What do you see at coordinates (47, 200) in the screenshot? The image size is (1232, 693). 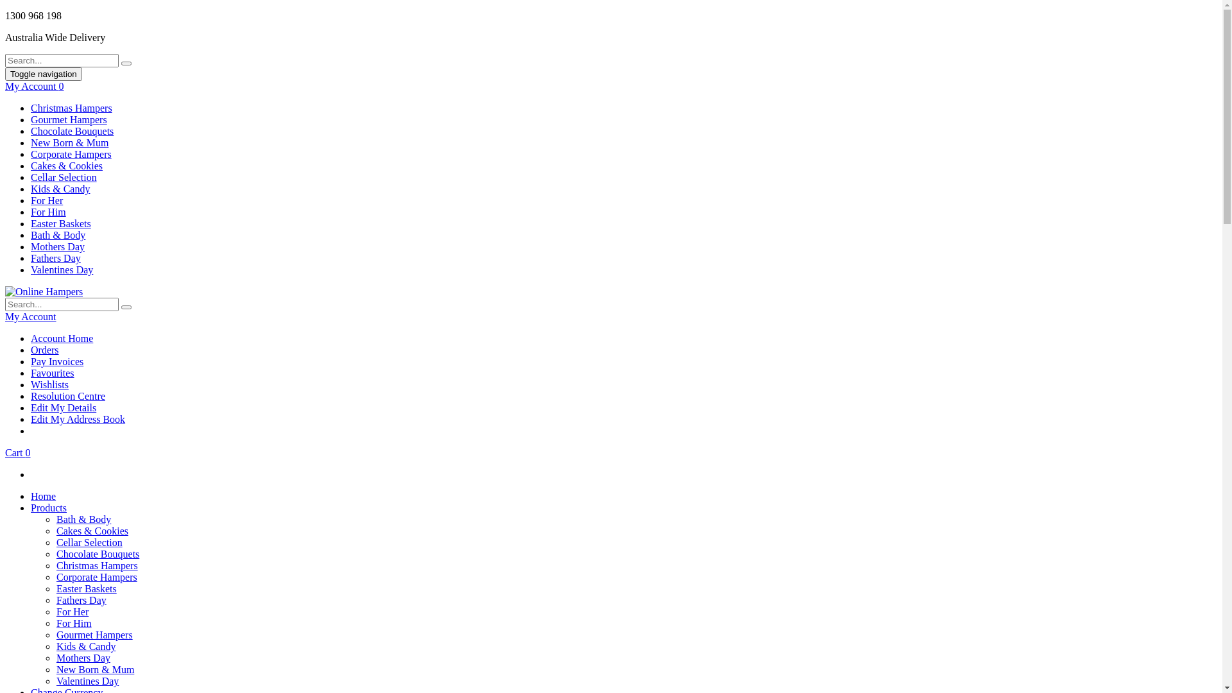 I see `For Her` at bounding box center [47, 200].